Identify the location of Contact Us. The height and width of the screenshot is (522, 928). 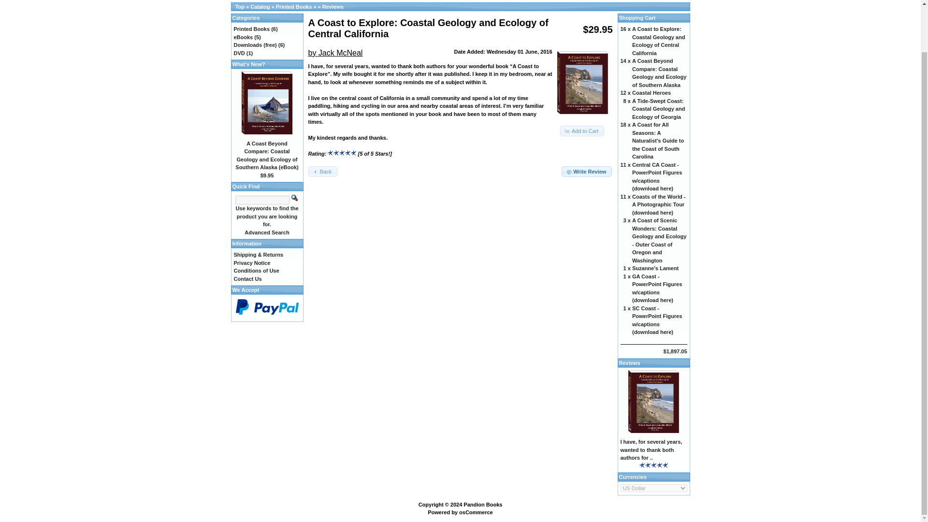
(247, 279).